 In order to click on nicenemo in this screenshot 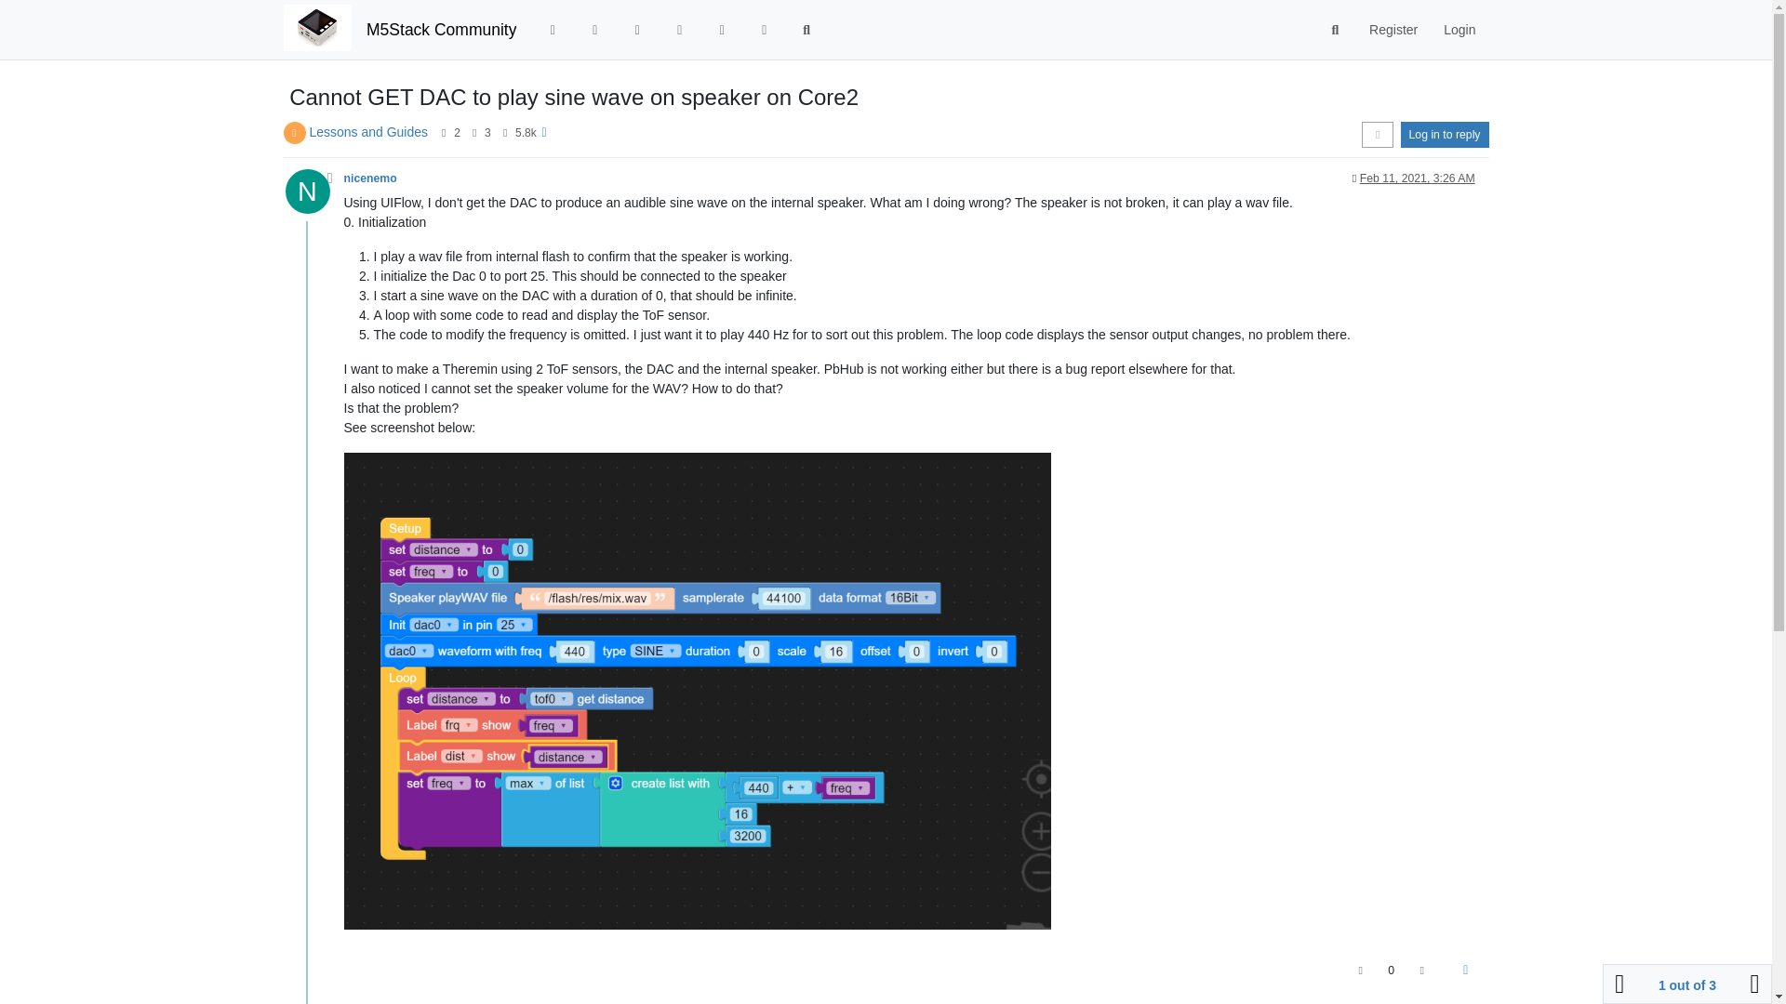, I will do `click(370, 178)`.